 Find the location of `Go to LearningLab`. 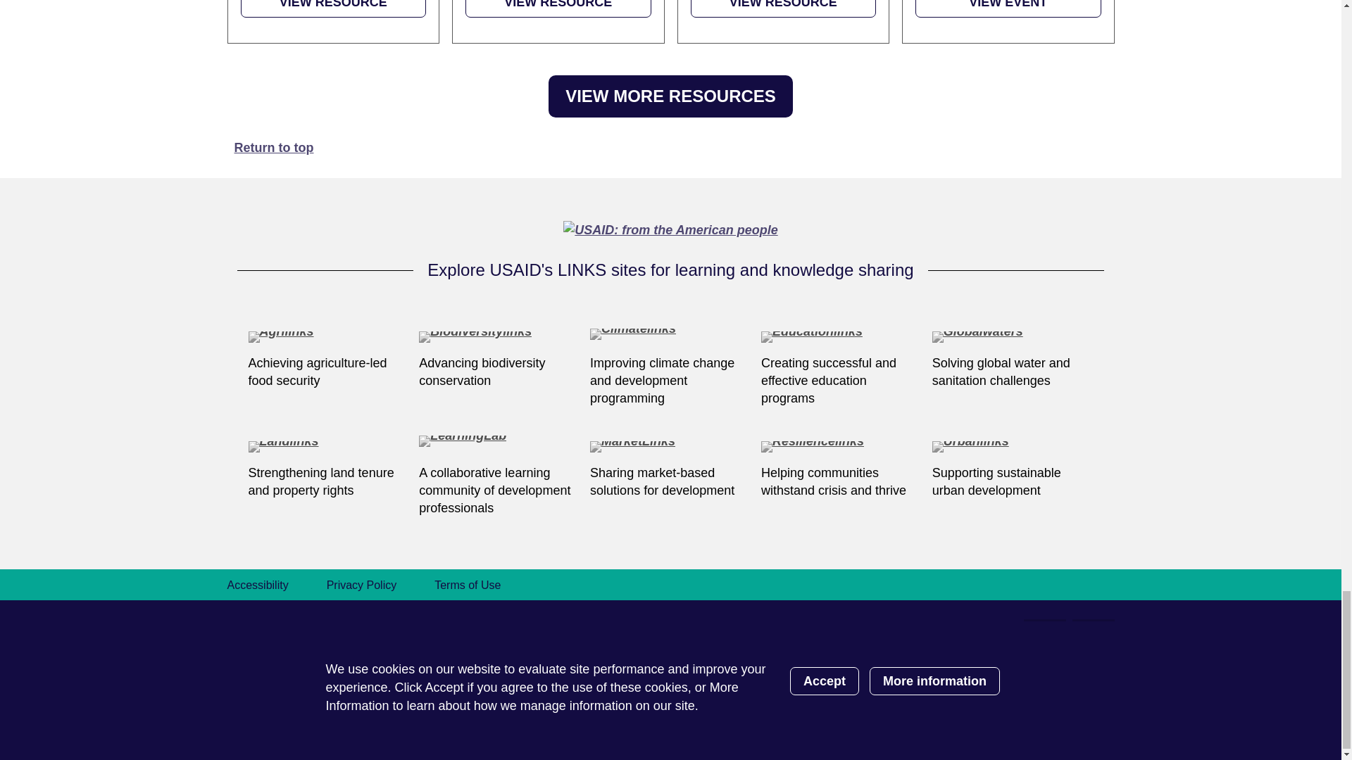

Go to LearningLab is located at coordinates (499, 448).